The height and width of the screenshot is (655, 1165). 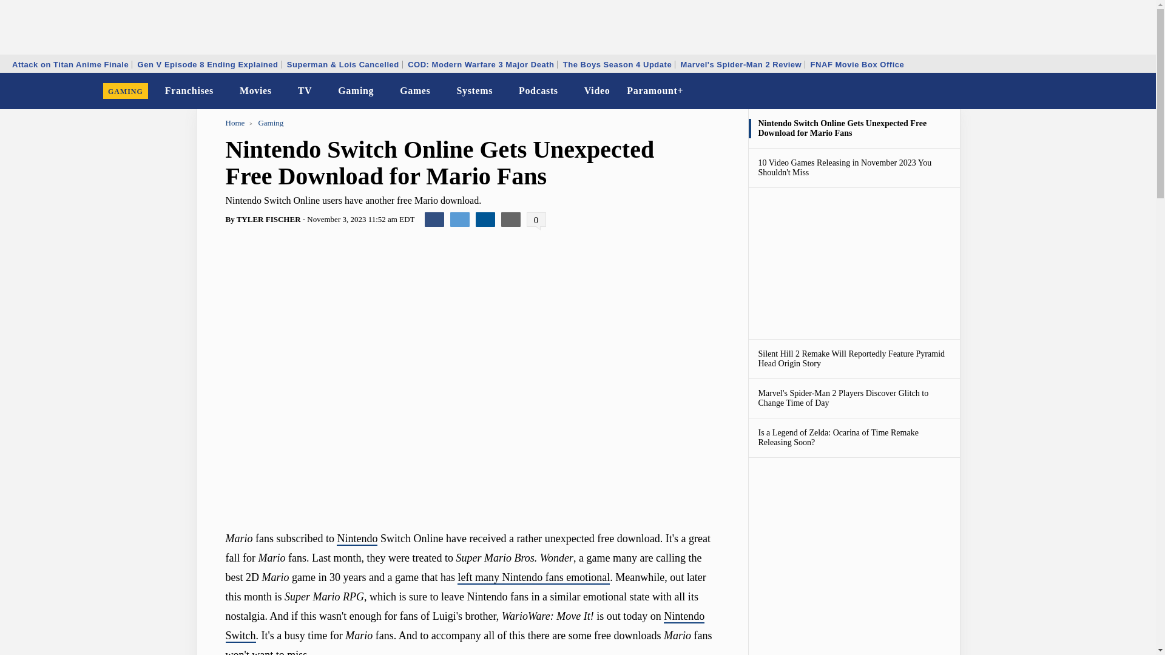 I want to click on GAMING, so click(x=126, y=91).